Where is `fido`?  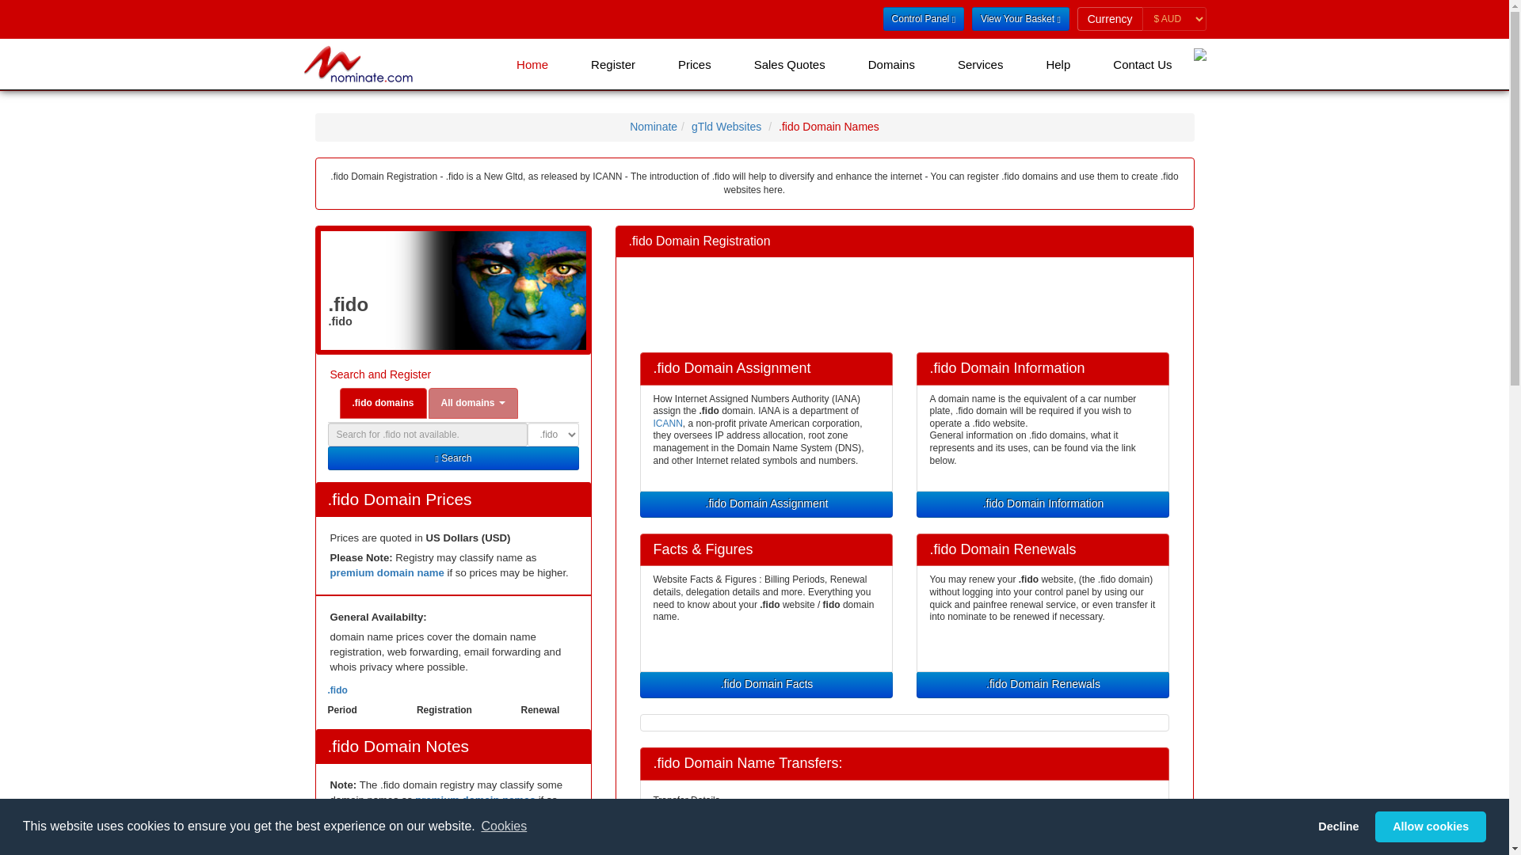
fido is located at coordinates (767, 684).